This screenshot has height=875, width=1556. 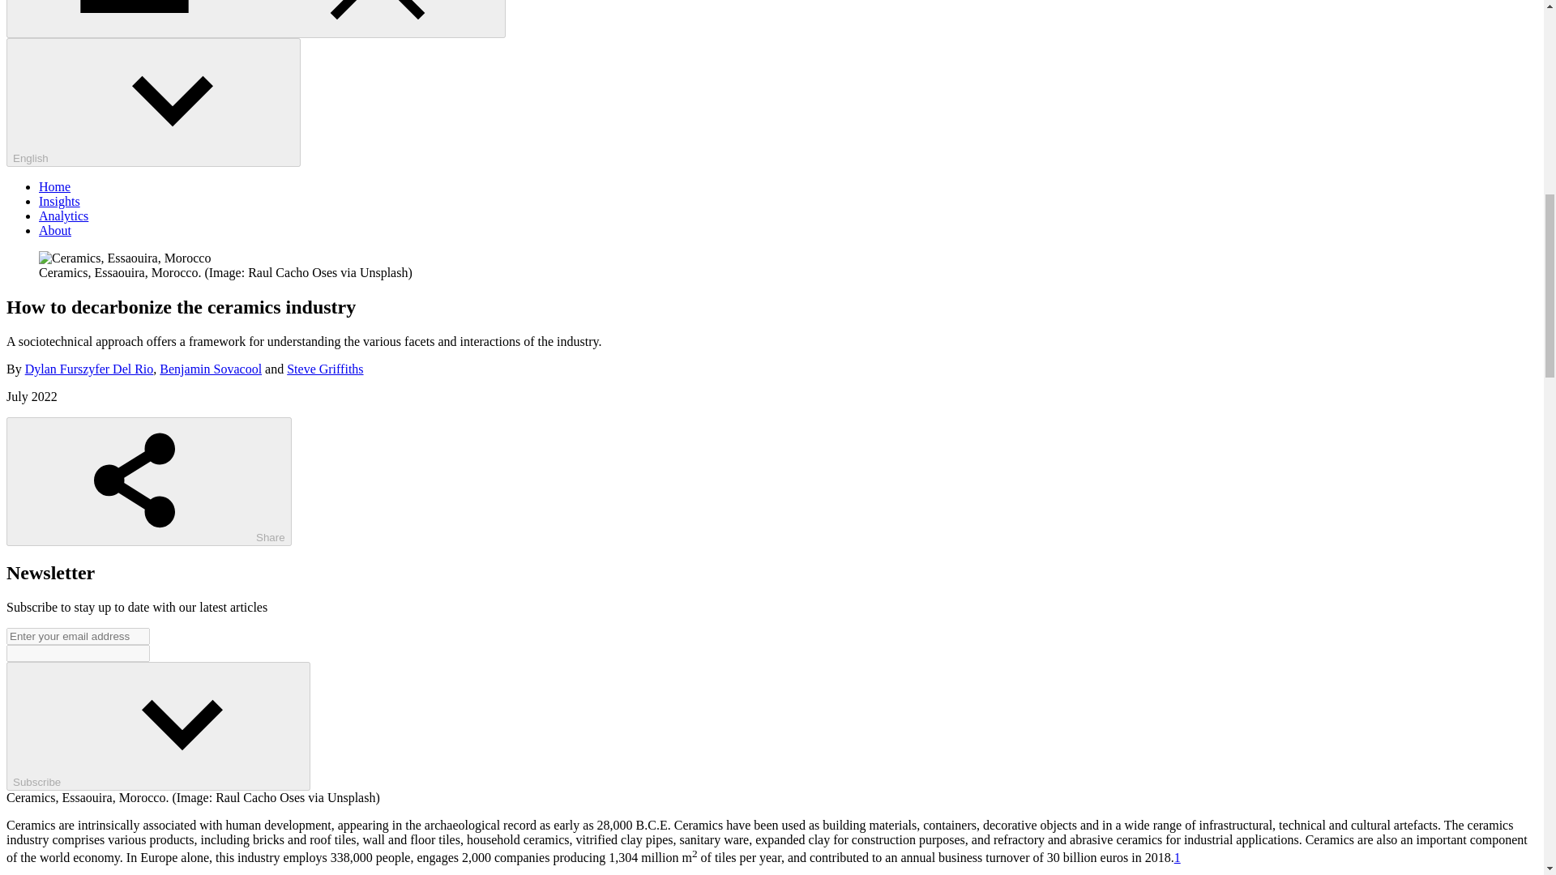 What do you see at coordinates (211, 369) in the screenshot?
I see `Benjamin Sovacool` at bounding box center [211, 369].